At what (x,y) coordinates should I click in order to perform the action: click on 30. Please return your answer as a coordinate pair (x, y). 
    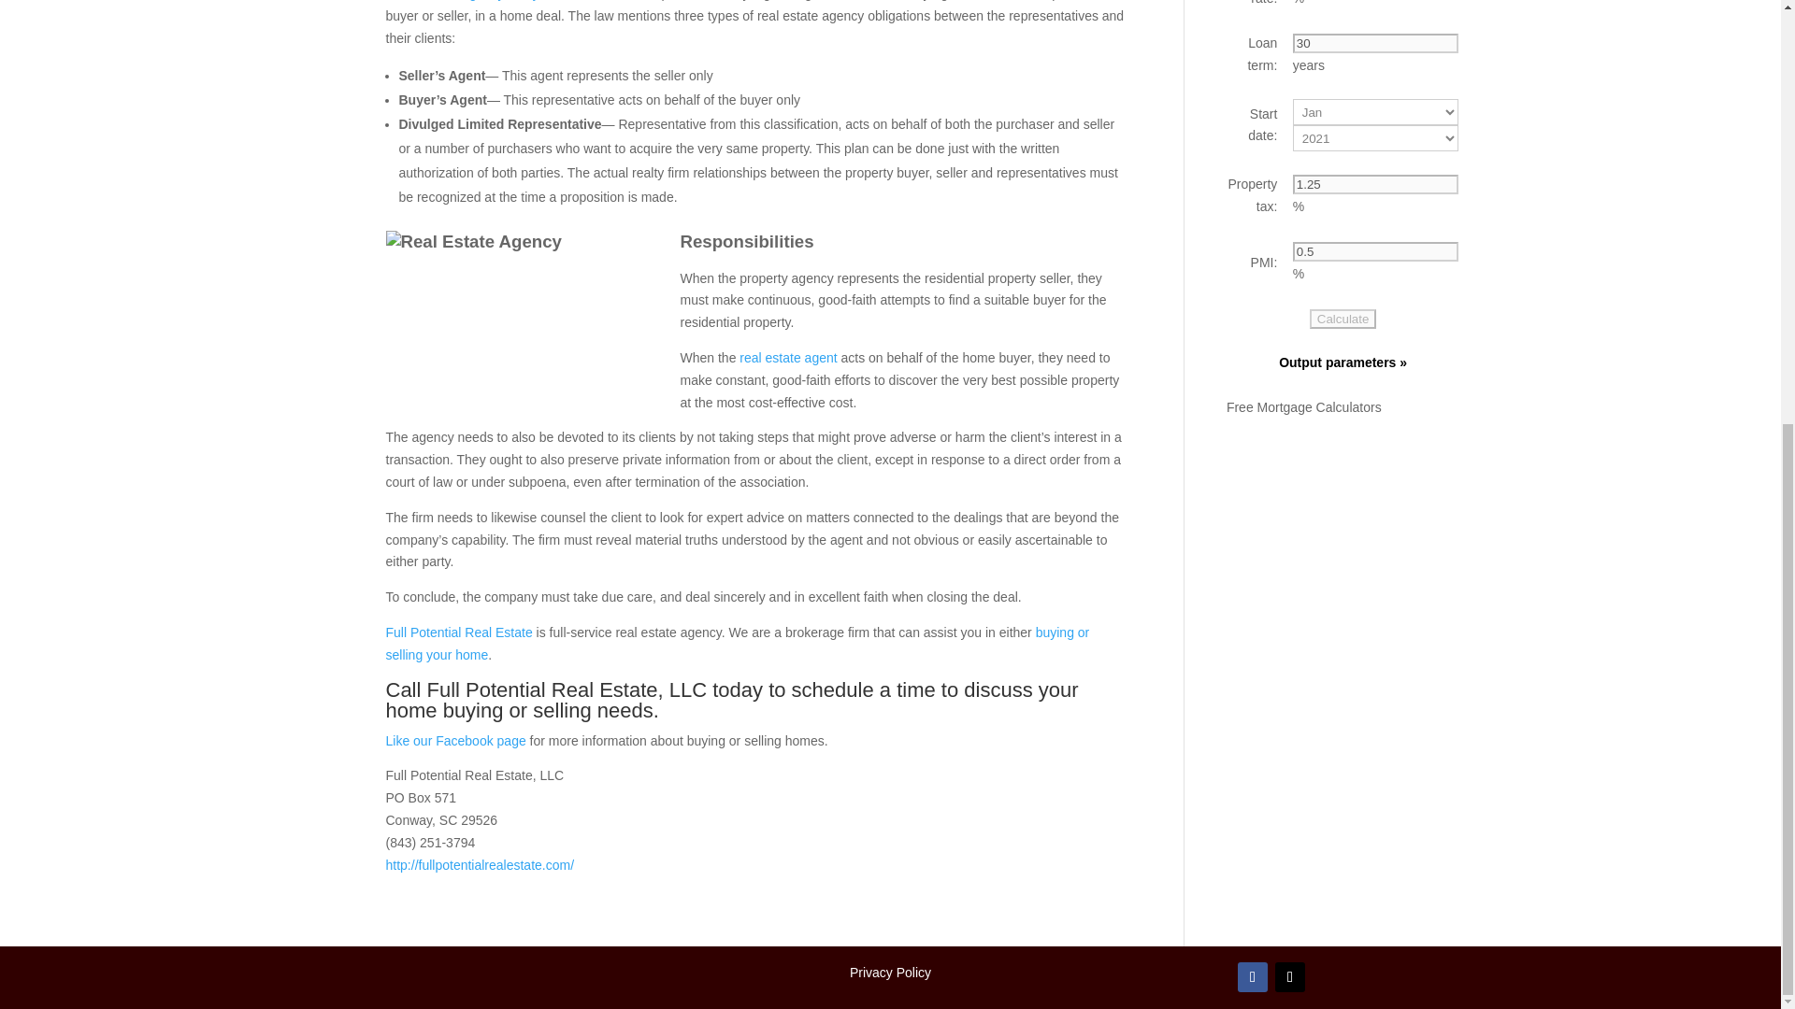
    Looking at the image, I should click on (1374, 43).